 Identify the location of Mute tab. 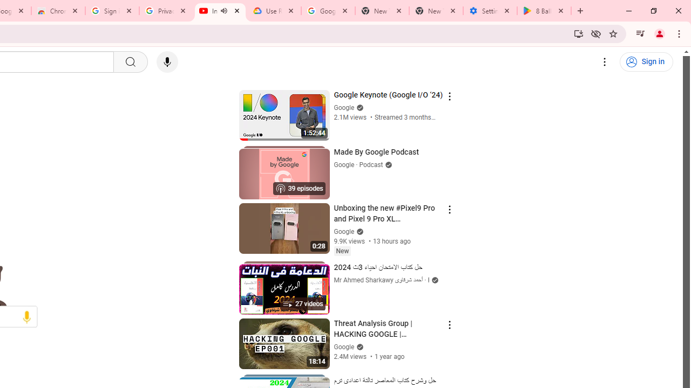
(223, 11).